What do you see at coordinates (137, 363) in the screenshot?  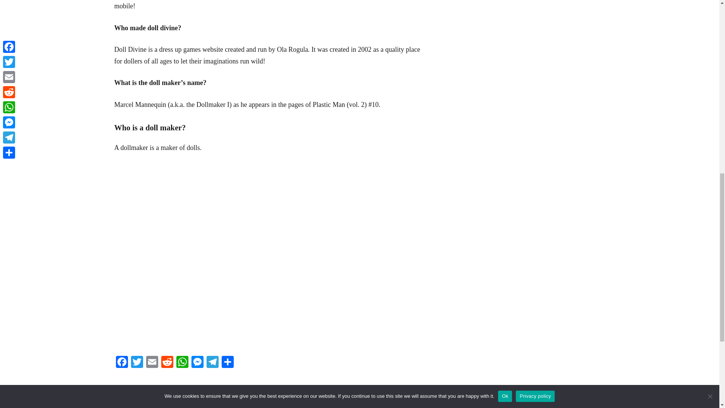 I see `Reddit` at bounding box center [137, 363].